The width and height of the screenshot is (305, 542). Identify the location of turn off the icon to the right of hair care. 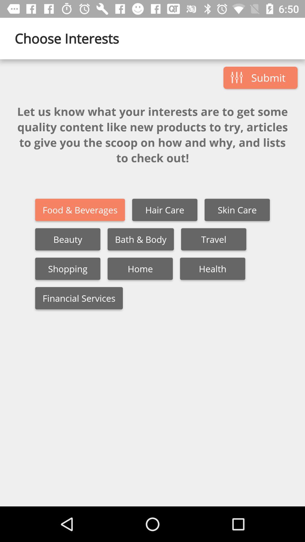
(237, 210).